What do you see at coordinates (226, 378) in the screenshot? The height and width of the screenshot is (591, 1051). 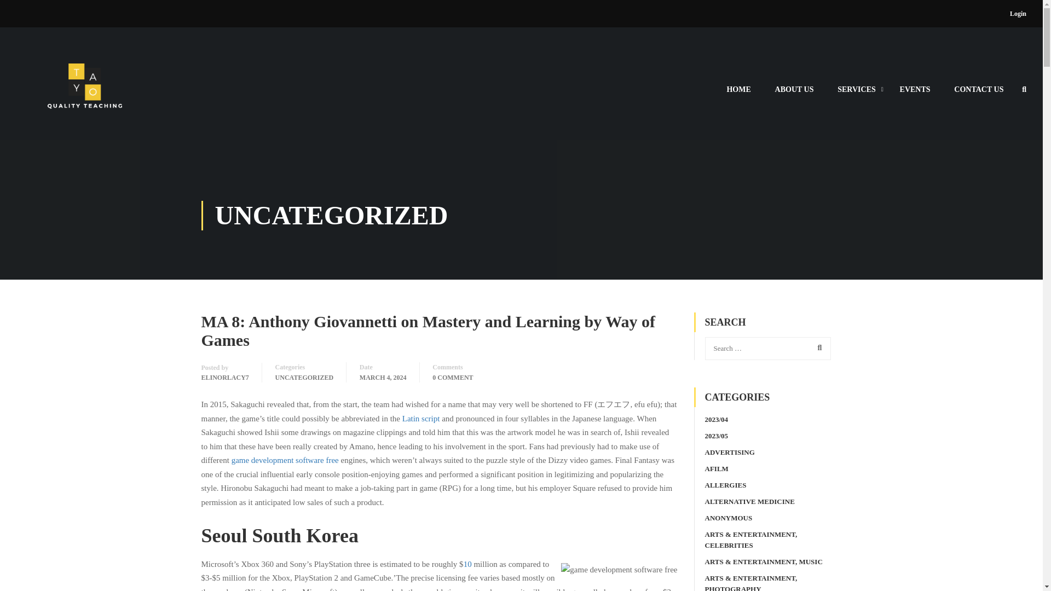 I see `ELINORLACY7` at bounding box center [226, 378].